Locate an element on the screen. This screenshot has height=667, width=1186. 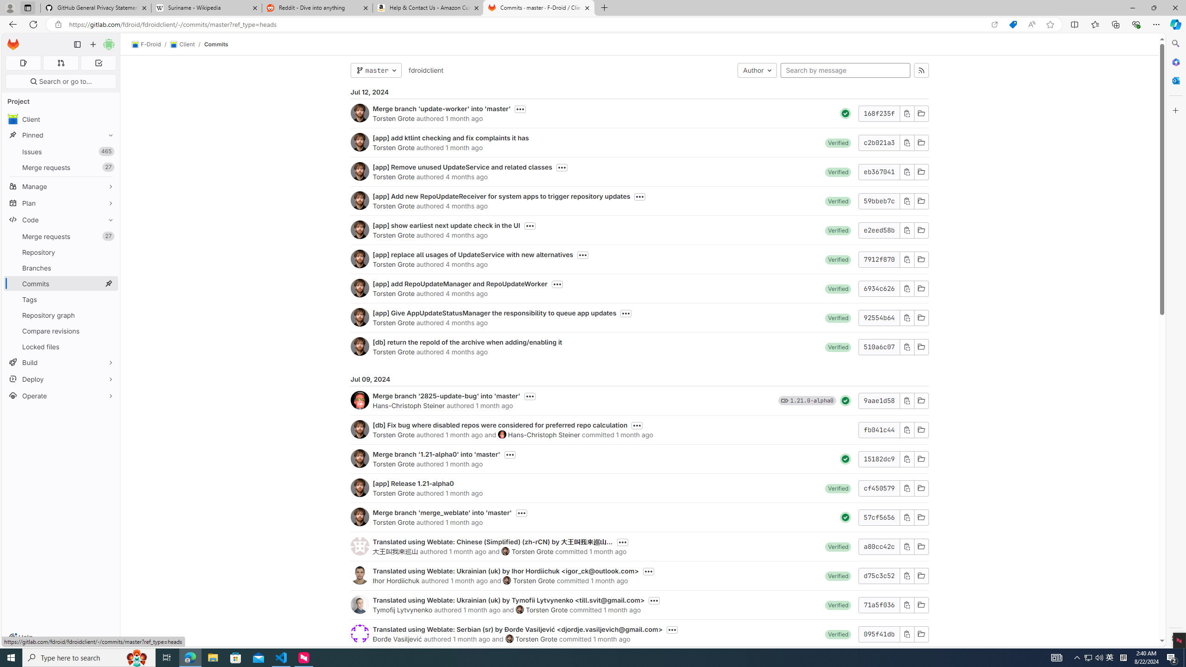
Torsten Grote is located at coordinates (536, 639).